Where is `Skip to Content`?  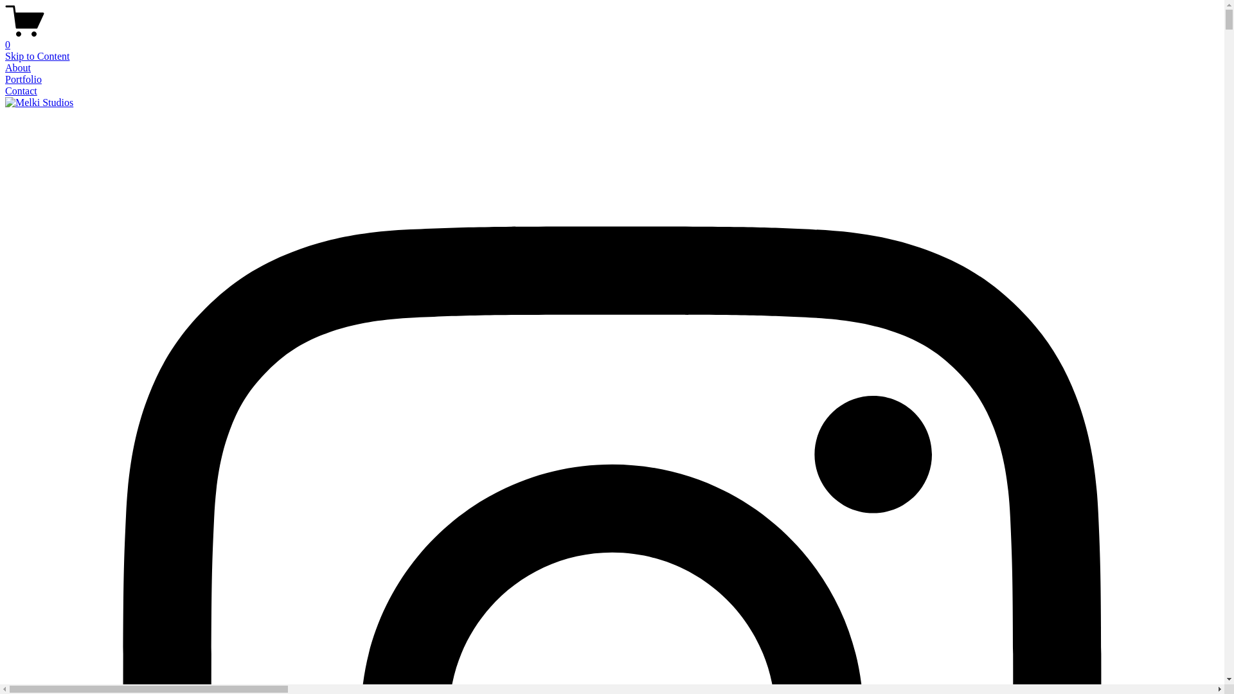
Skip to Content is located at coordinates (37, 57).